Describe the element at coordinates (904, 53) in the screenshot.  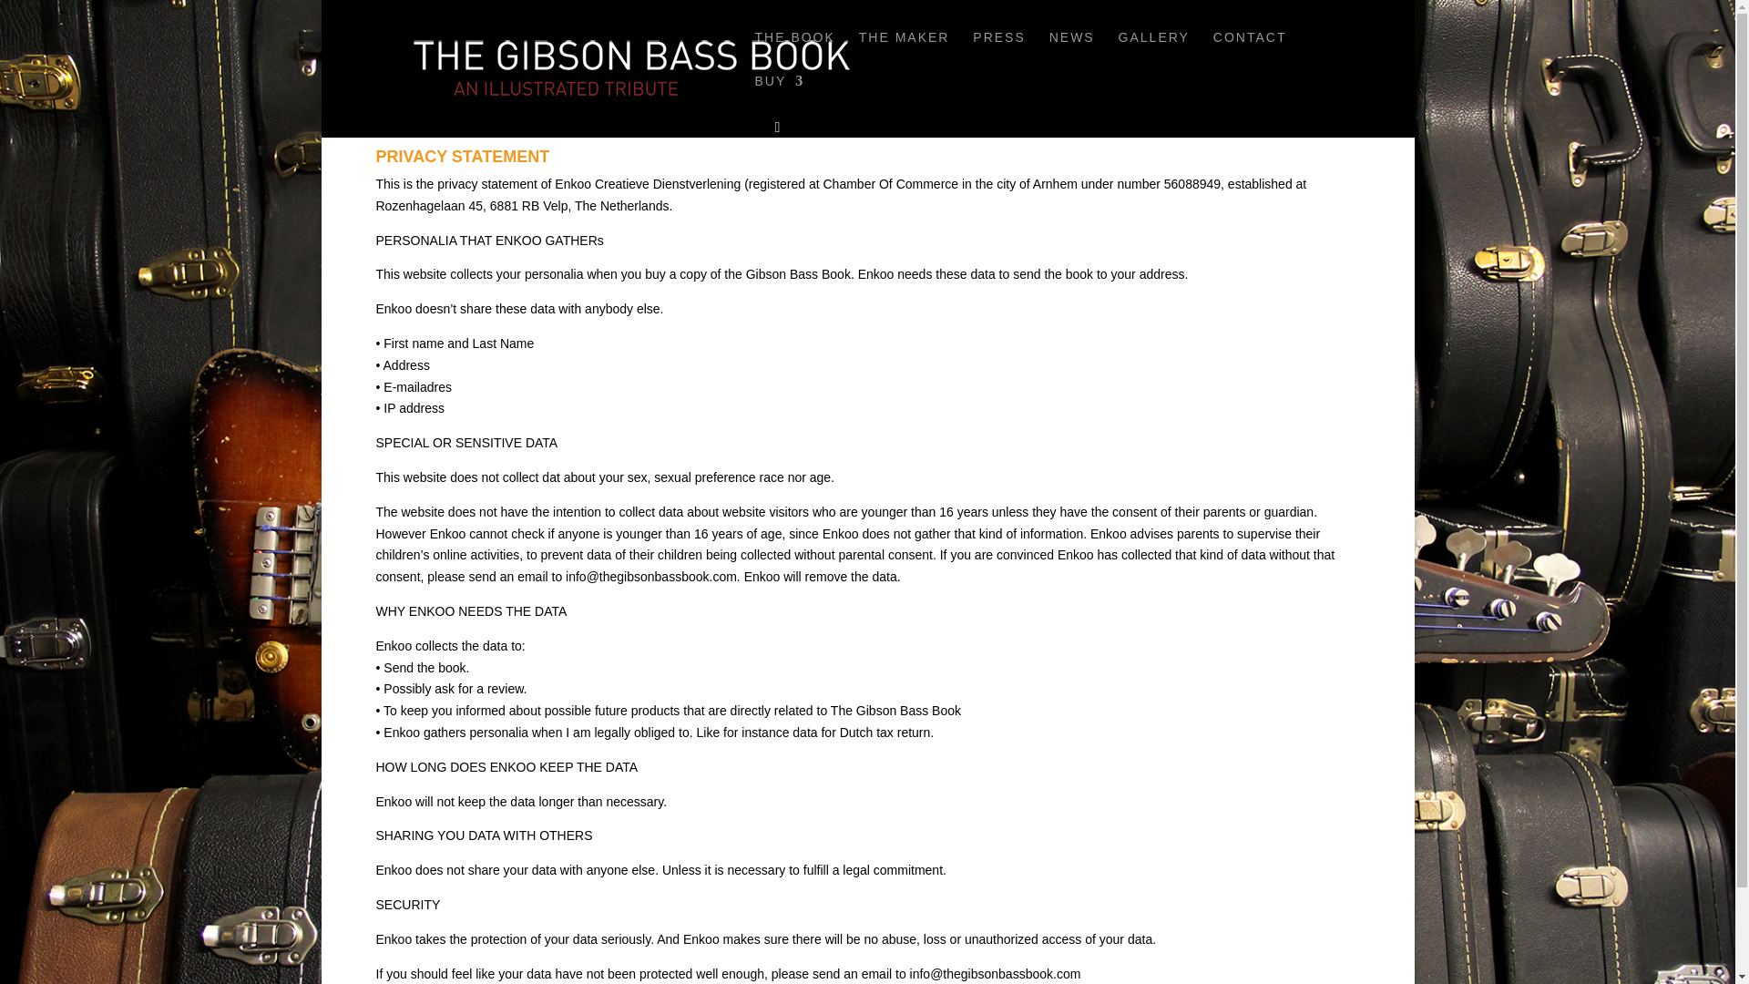
I see `THE MAKER` at that location.